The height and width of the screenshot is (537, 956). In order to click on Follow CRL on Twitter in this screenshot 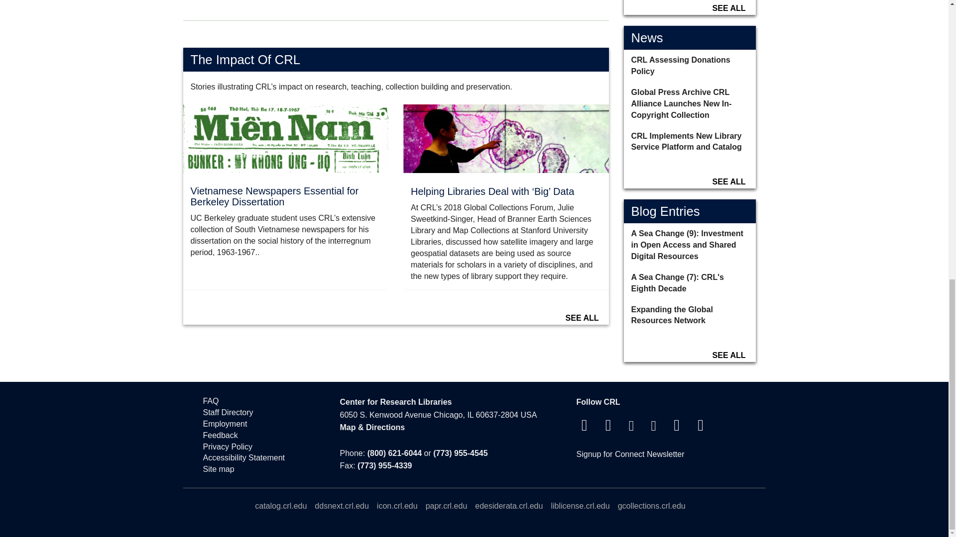, I will do `click(608, 428)`.